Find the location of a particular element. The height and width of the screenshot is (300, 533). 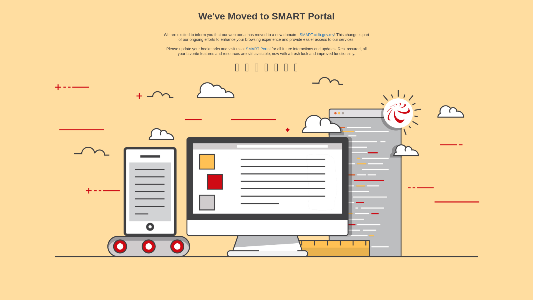

SMART Portal is located at coordinates (258, 49).